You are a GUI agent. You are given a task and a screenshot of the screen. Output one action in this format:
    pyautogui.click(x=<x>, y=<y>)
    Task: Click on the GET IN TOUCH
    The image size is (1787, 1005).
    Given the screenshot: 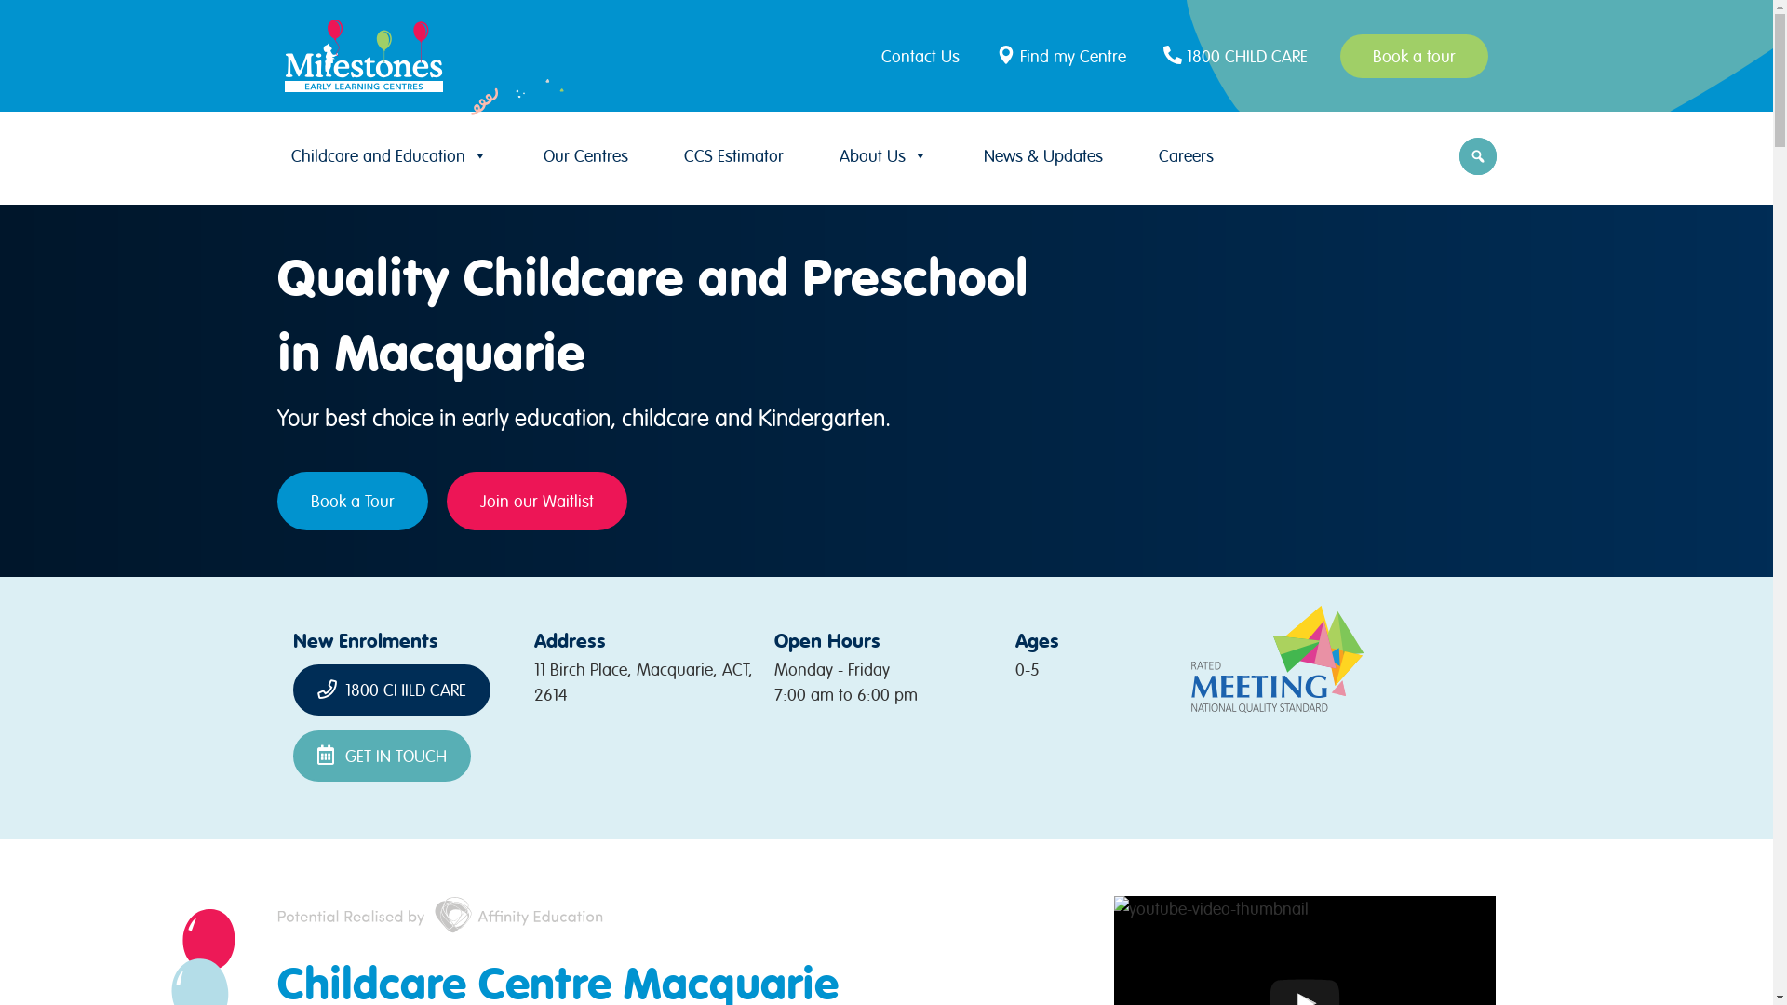 What is the action you would take?
    pyautogui.click(x=382, y=756)
    